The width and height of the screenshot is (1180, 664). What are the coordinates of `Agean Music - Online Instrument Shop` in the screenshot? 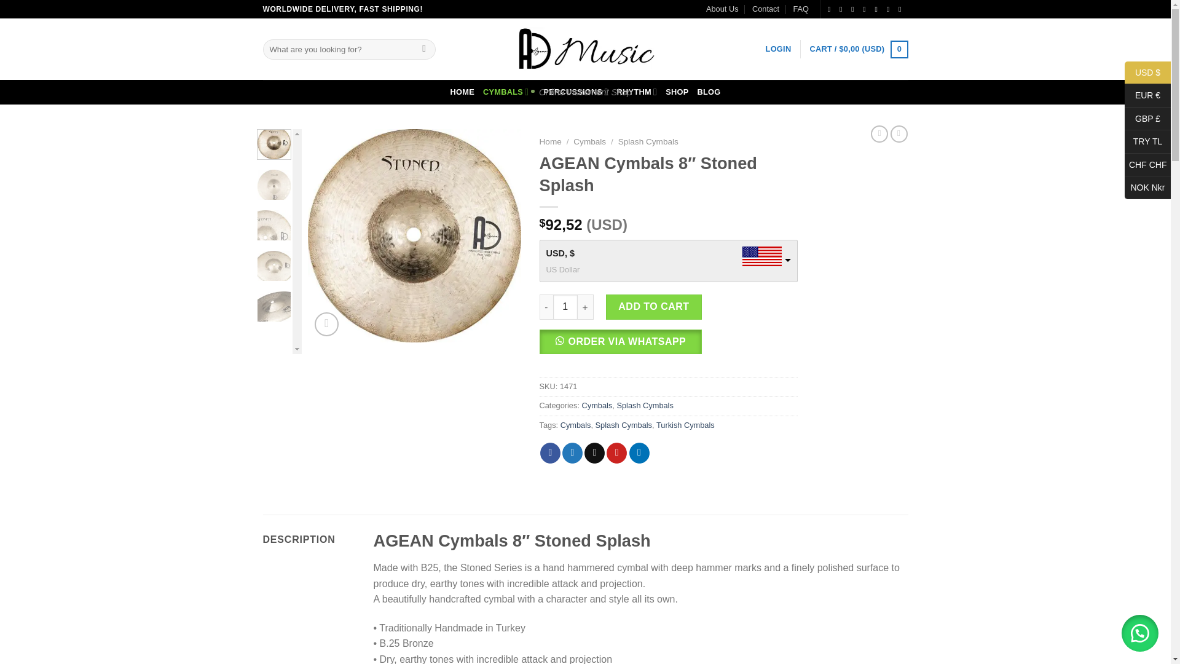 It's located at (585, 49).